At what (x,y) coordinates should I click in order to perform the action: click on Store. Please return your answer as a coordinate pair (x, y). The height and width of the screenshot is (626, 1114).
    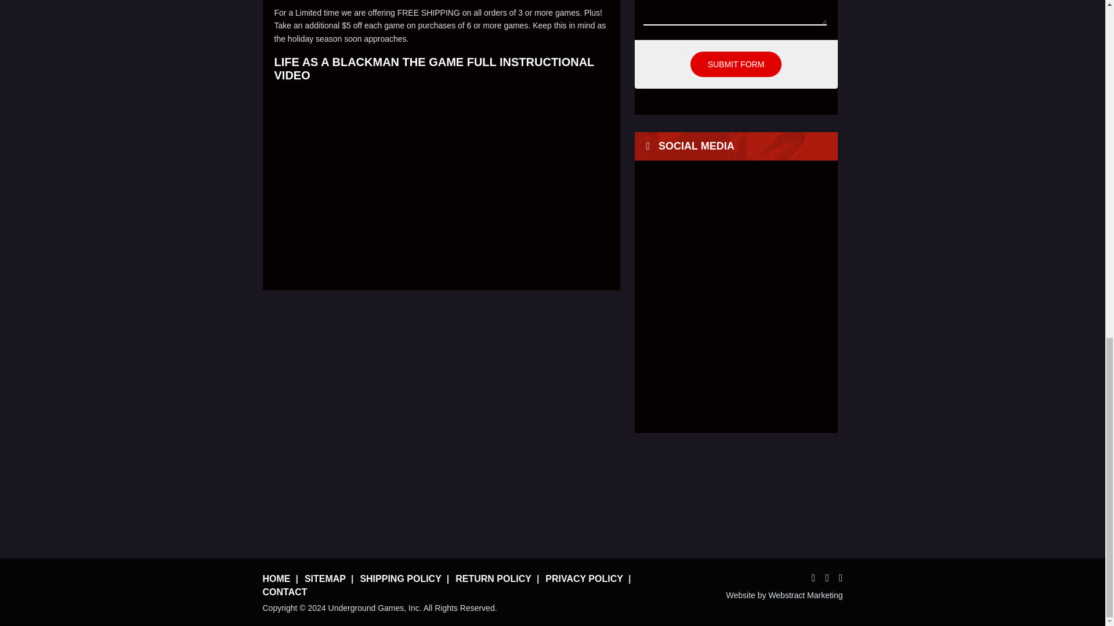
    Looking at the image, I should click on (722, 493).